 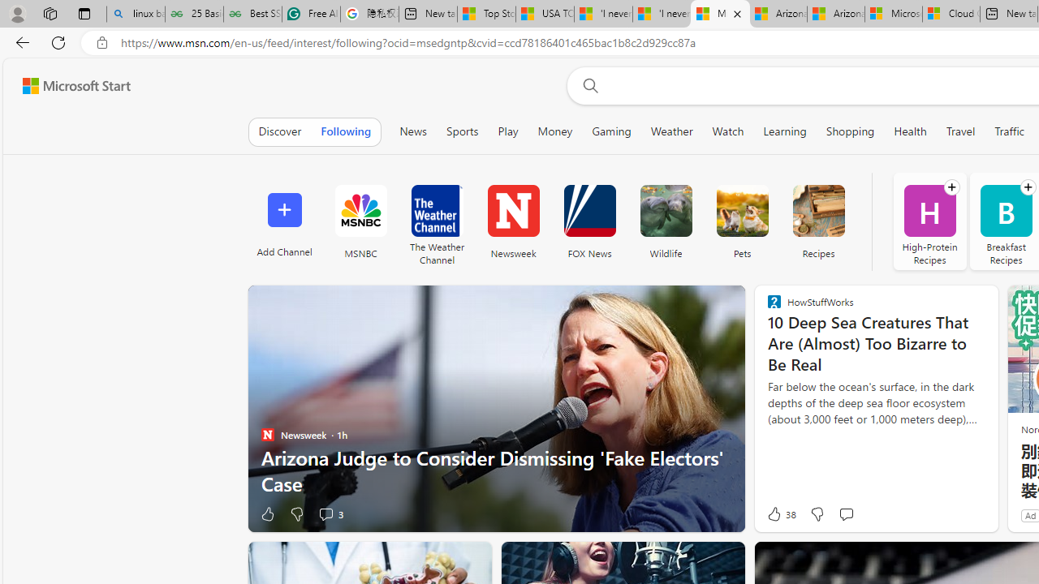 I want to click on Pets, so click(x=742, y=221).